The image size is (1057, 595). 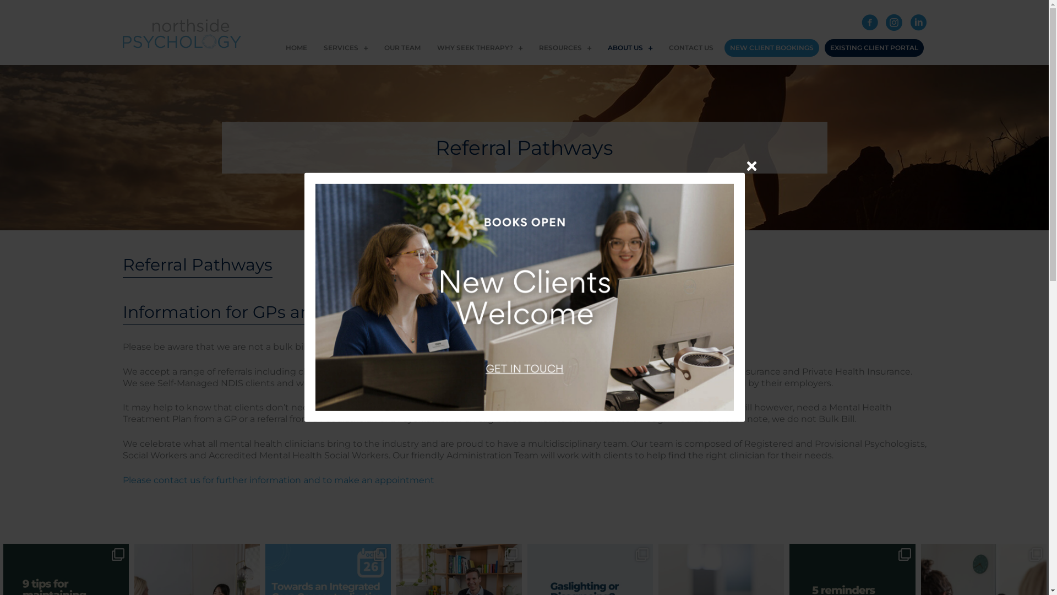 What do you see at coordinates (402, 48) in the screenshot?
I see `OUR TEAM` at bounding box center [402, 48].